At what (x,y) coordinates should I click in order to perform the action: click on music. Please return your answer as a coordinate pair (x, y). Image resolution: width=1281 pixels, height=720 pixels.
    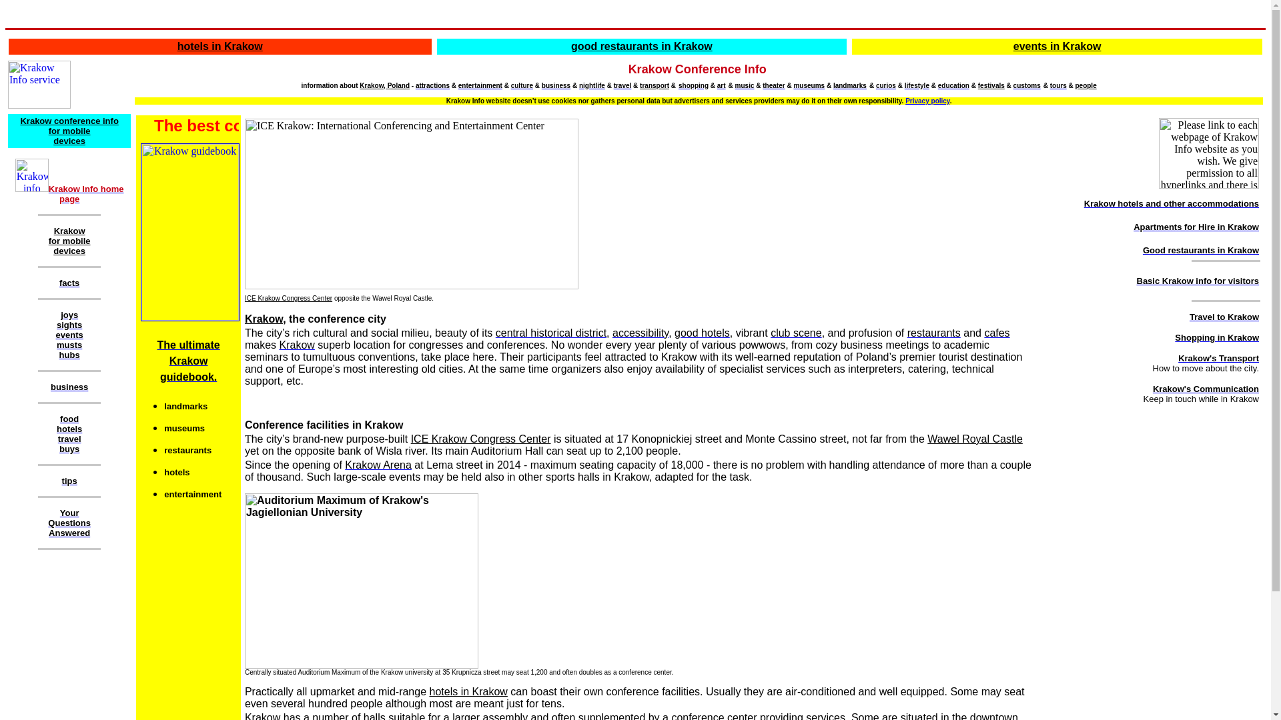
    Looking at the image, I should click on (745, 84).